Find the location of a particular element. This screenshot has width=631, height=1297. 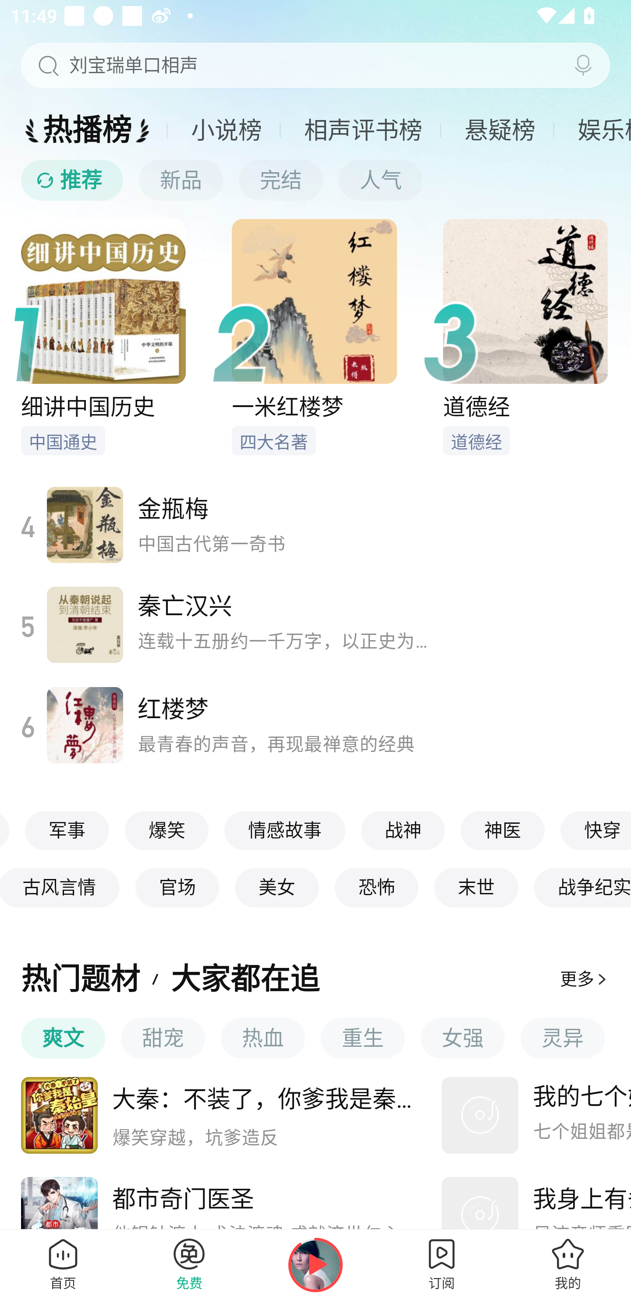

军事 is located at coordinates (68, 830).